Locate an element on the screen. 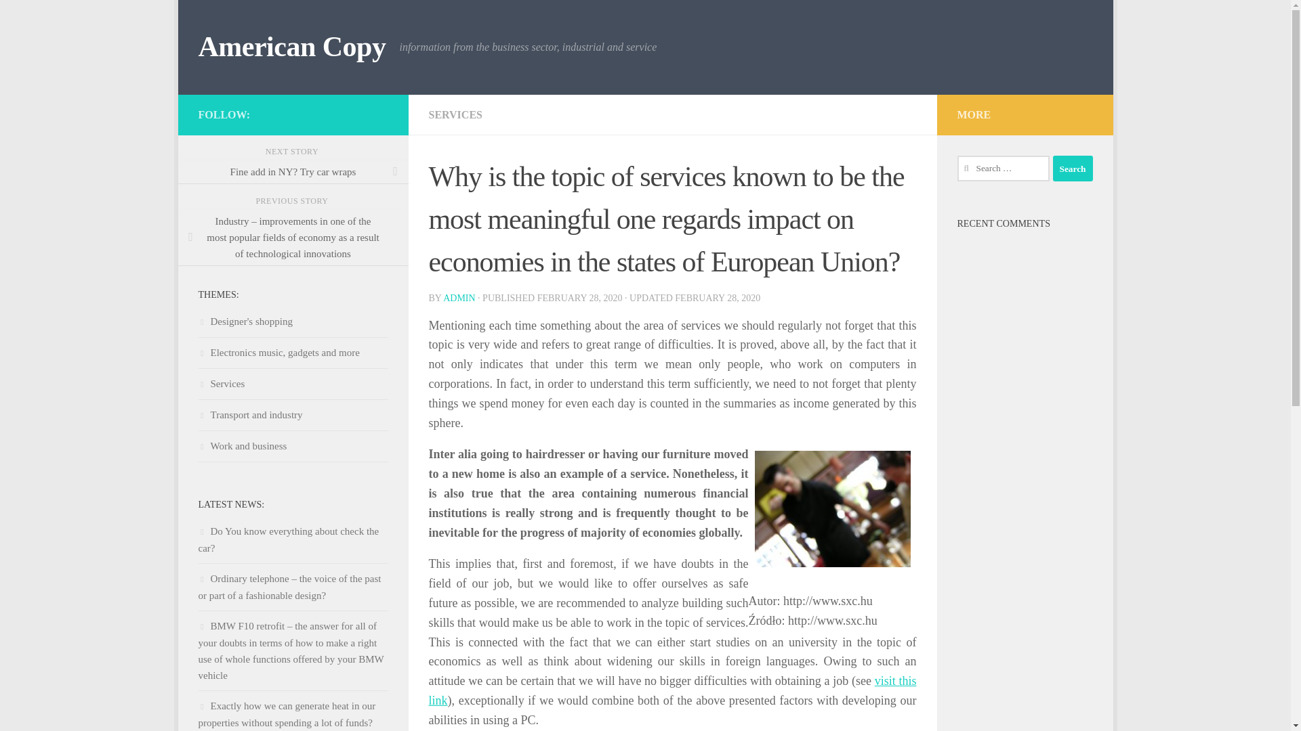 The width and height of the screenshot is (1301, 731). Electronics music, gadgets and more is located at coordinates (278, 353).